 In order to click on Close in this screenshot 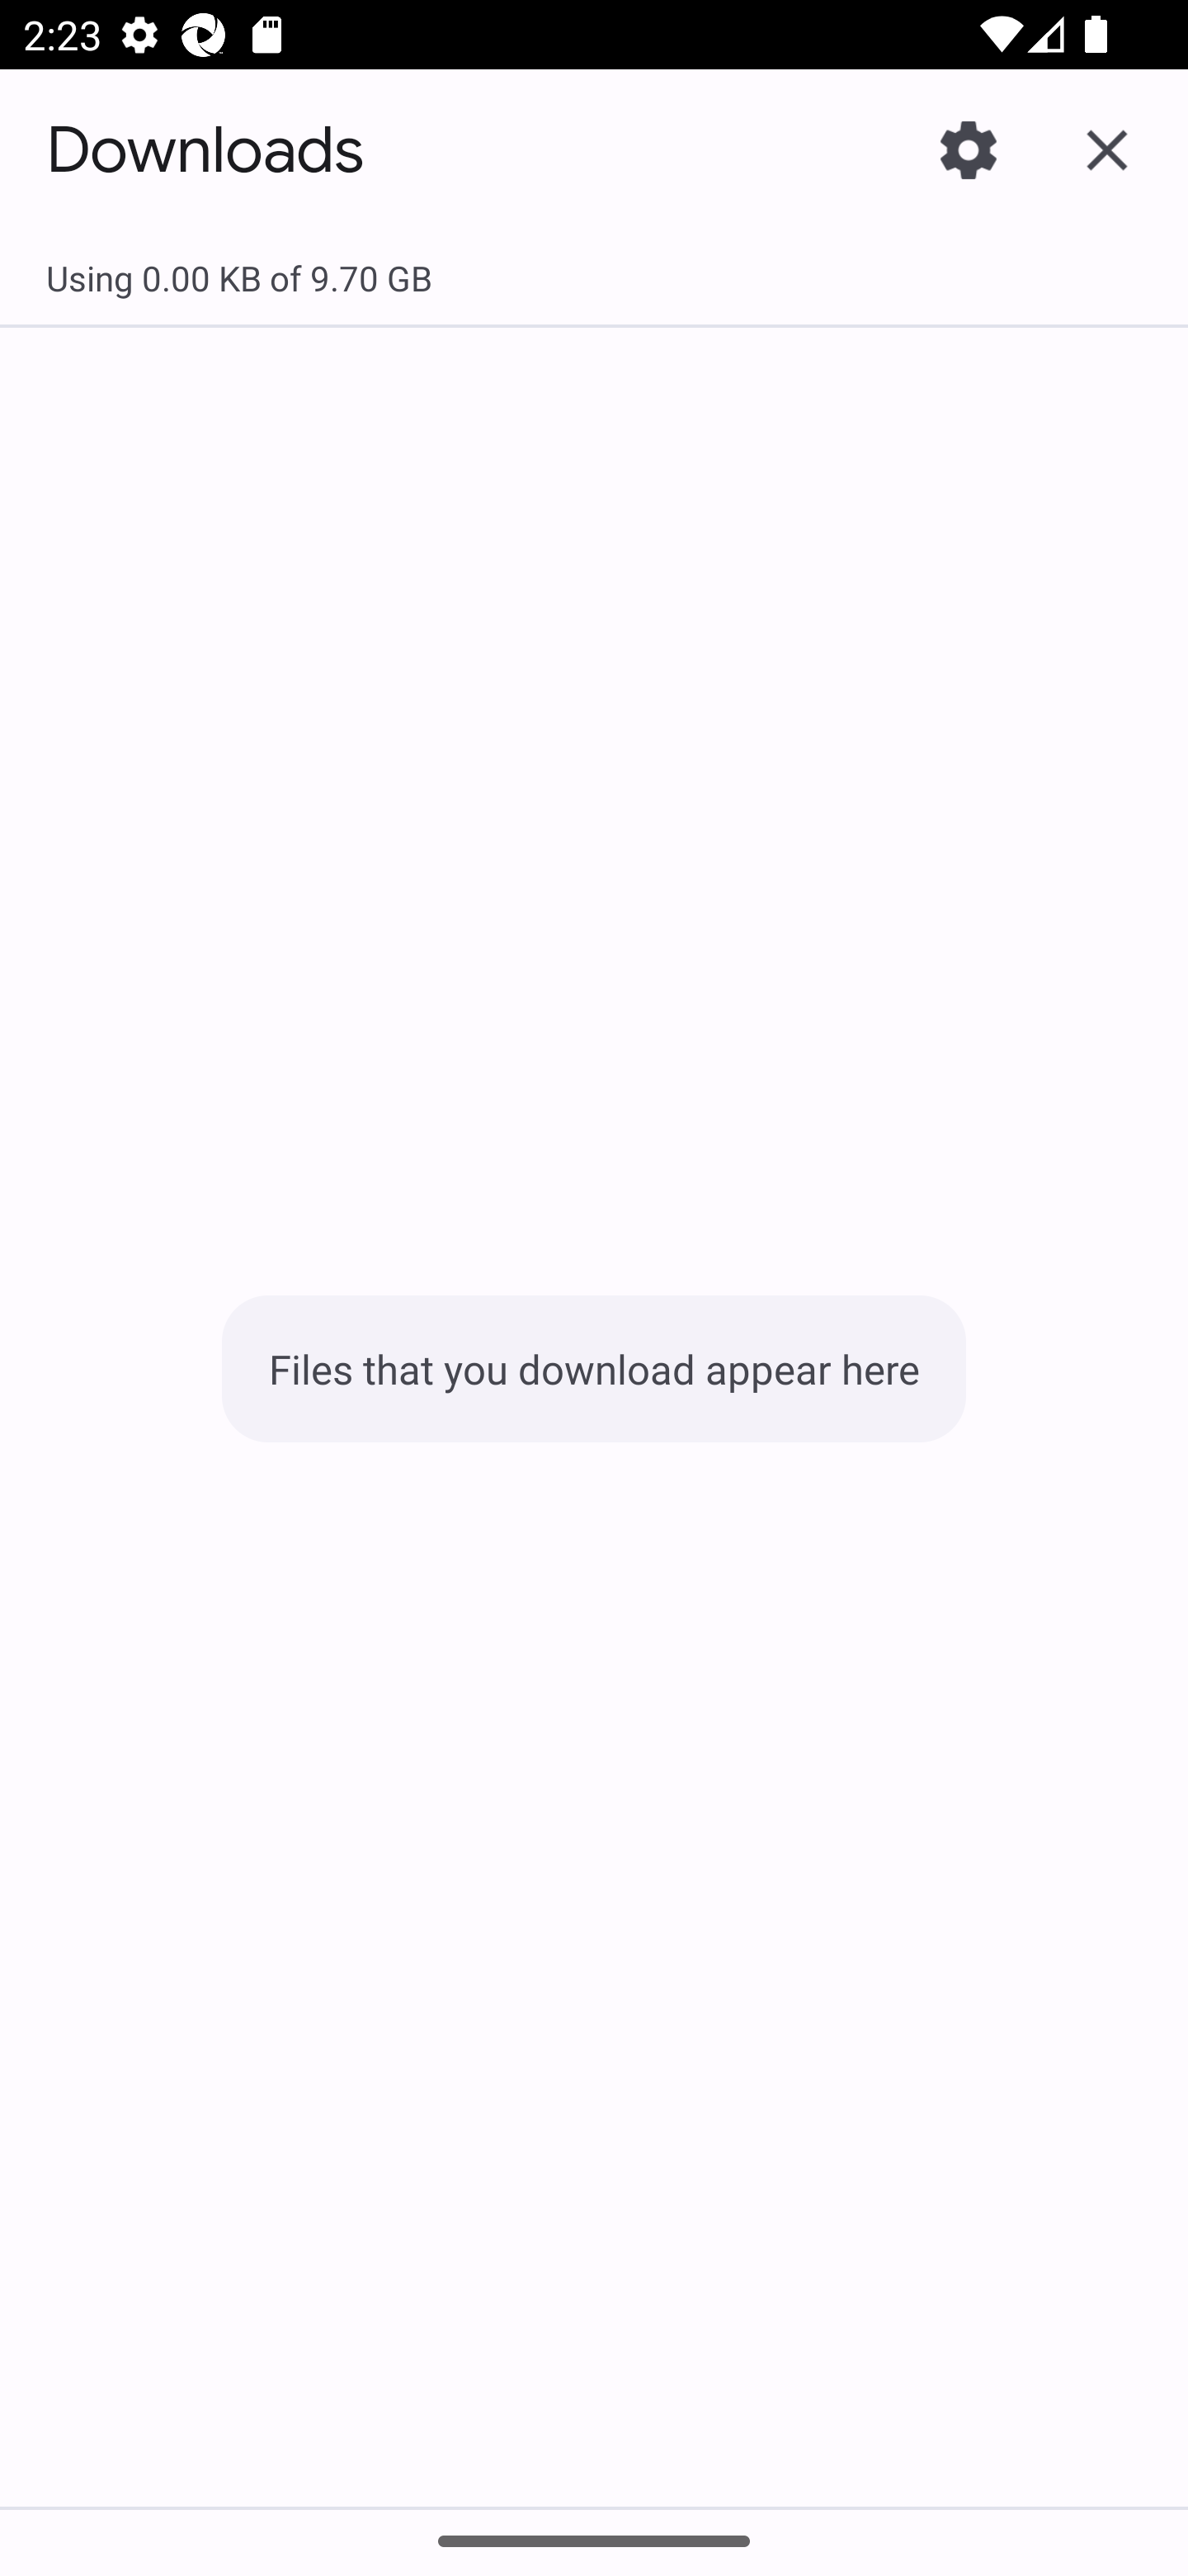, I will do `click(1107, 149)`.